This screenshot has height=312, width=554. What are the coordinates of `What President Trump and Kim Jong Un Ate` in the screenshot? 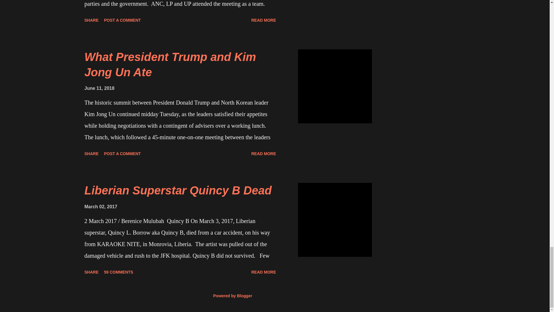 It's located at (170, 64).